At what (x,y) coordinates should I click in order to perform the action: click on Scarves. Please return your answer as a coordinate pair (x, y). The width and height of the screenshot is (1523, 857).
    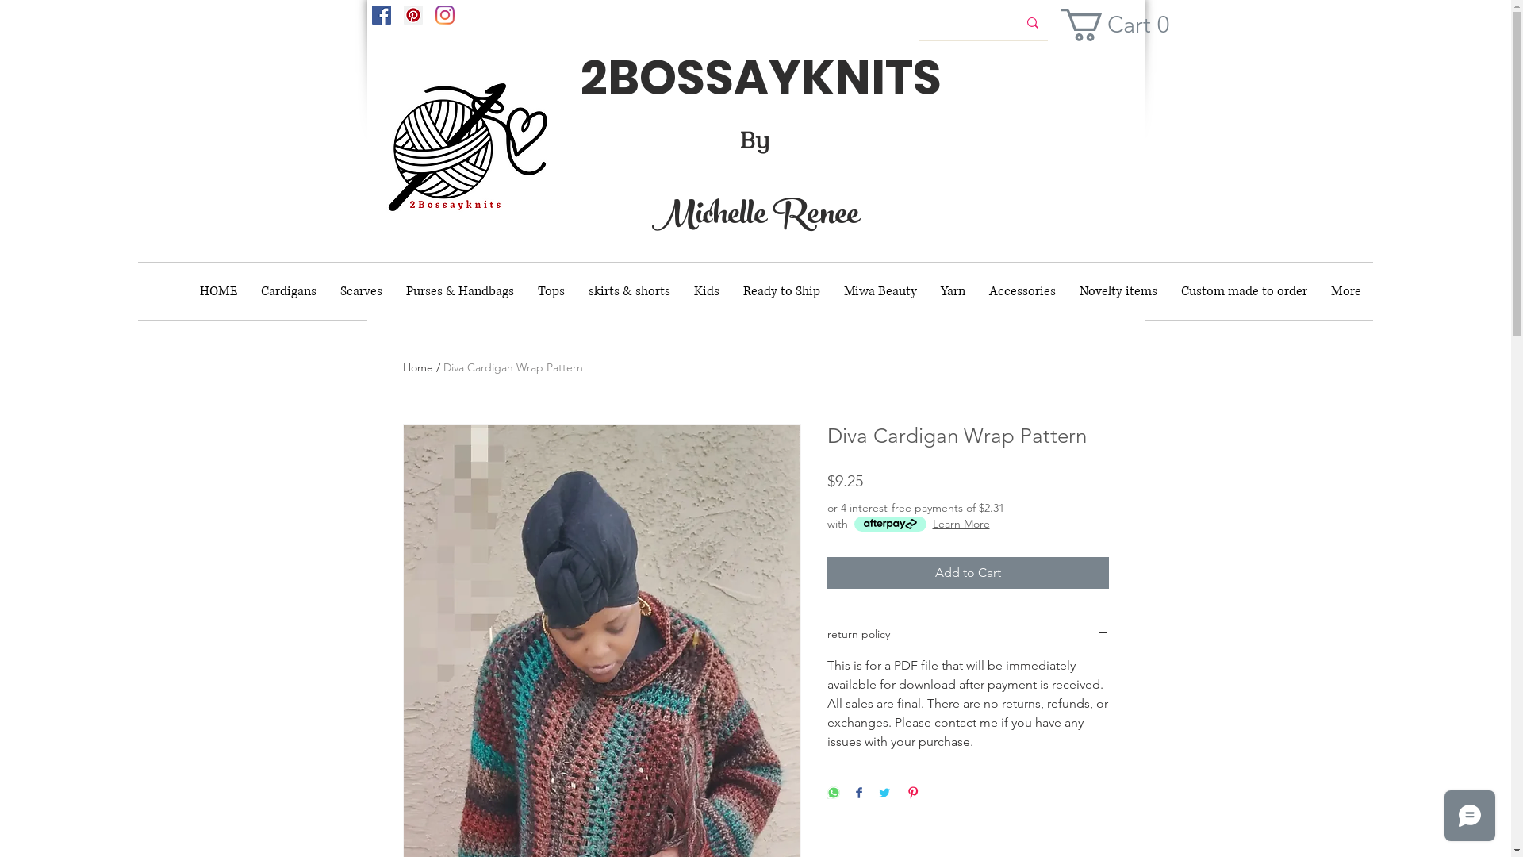
    Looking at the image, I should click on (362, 291).